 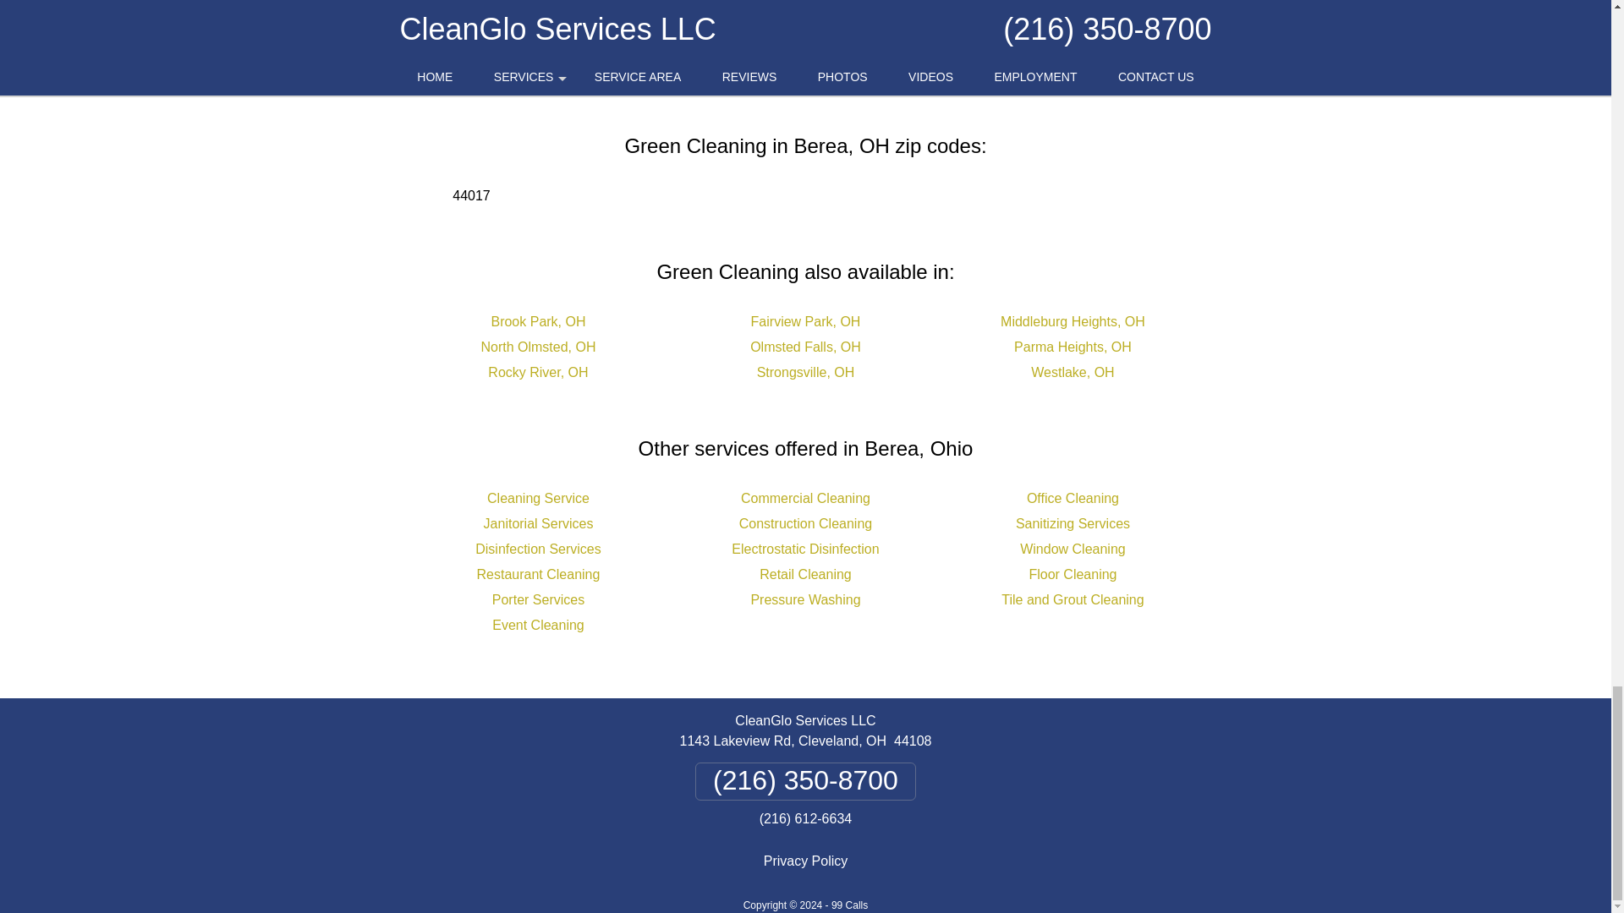 I want to click on North Olmsted, OH, so click(x=538, y=347).